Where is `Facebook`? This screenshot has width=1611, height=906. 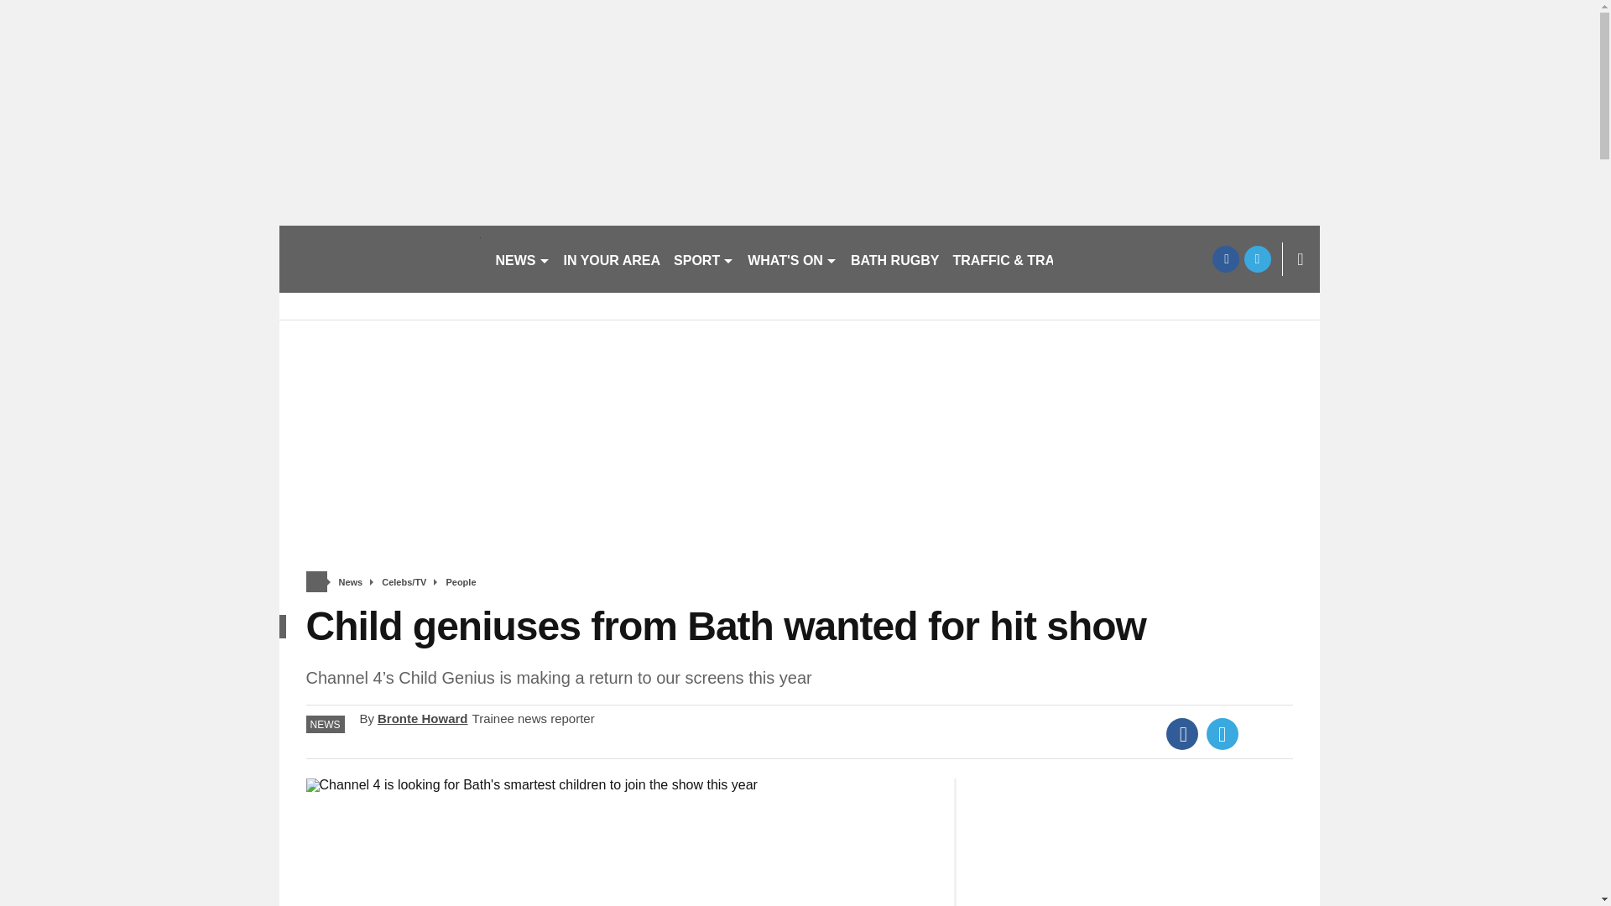 Facebook is located at coordinates (1182, 734).